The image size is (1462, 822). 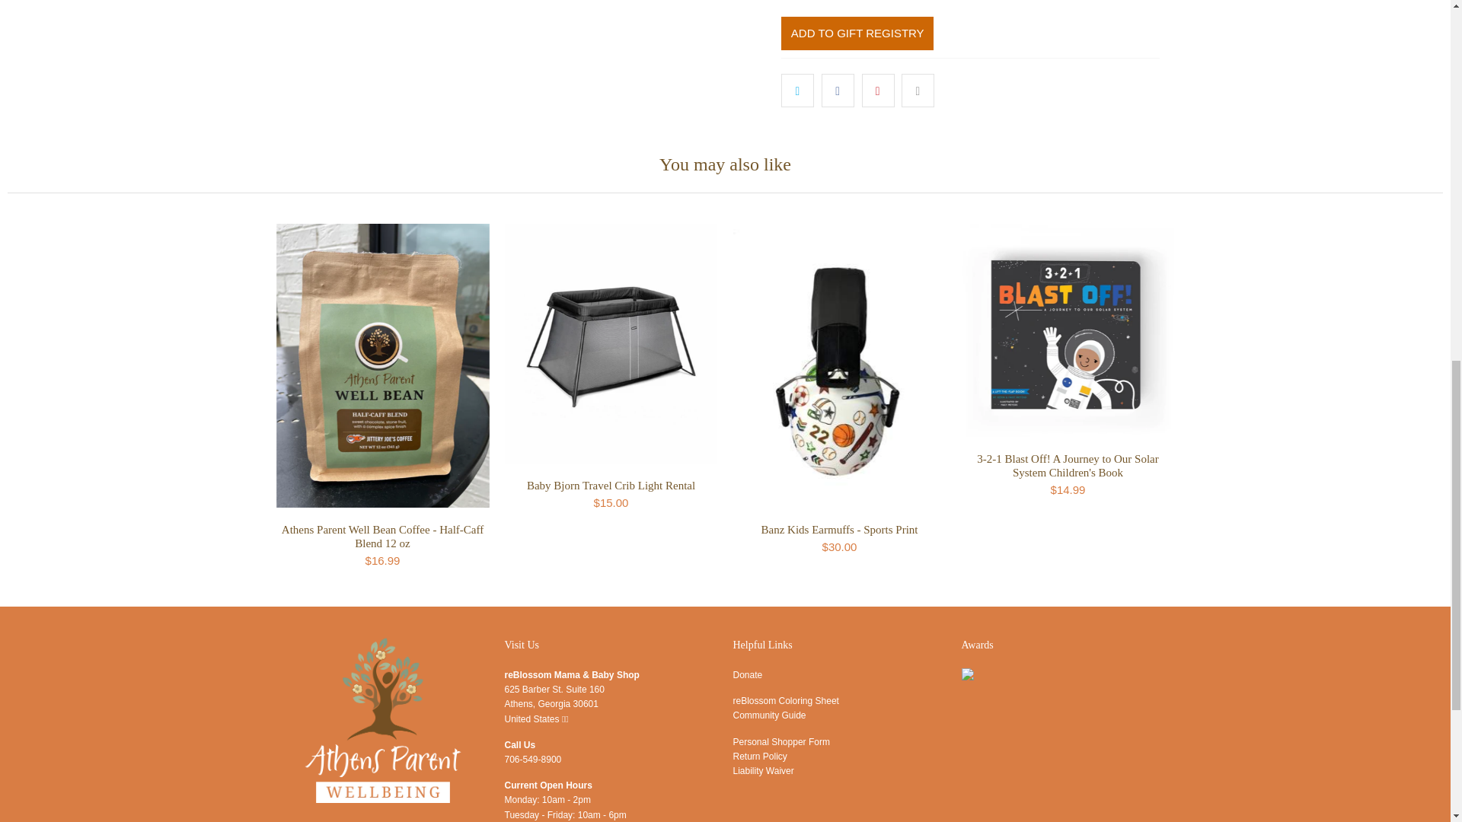 I want to click on Email this to a friend, so click(x=918, y=91).